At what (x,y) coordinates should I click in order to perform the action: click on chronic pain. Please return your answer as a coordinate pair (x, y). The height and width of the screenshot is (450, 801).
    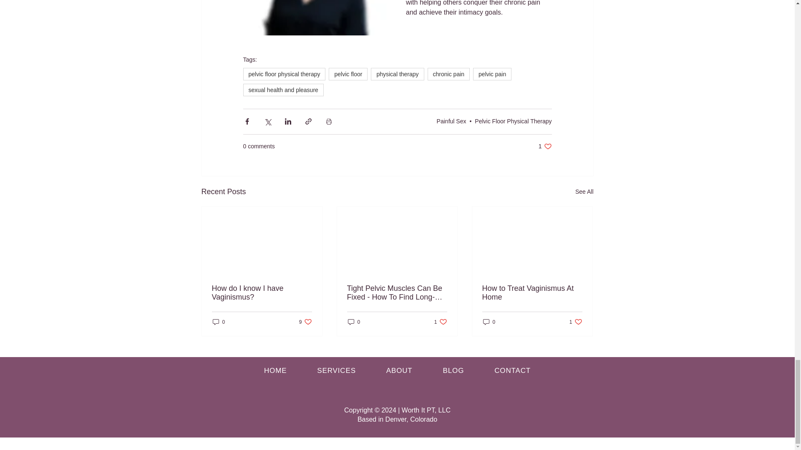
    Looking at the image, I should click on (449, 74).